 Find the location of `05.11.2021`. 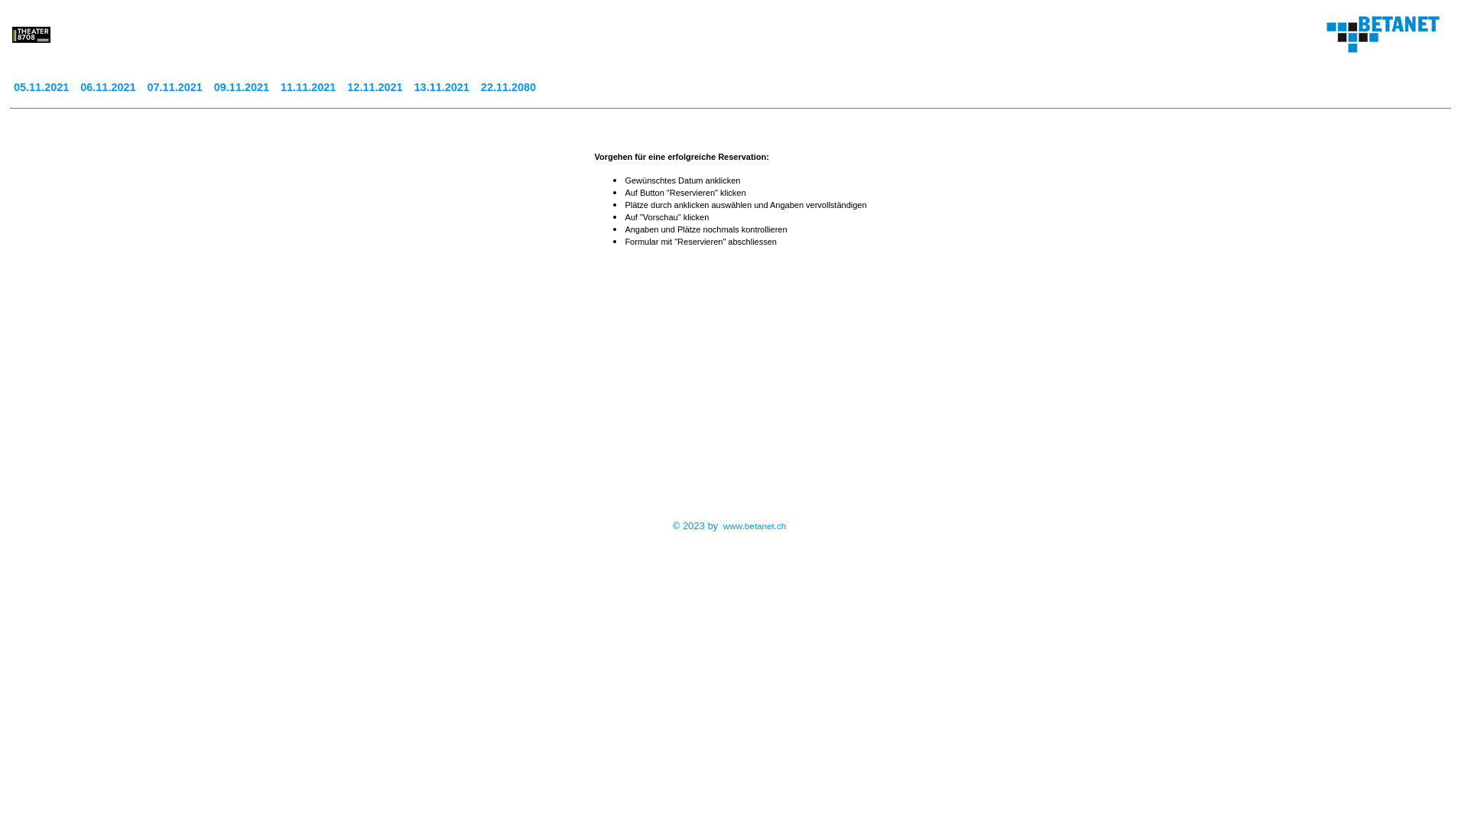

05.11.2021 is located at coordinates (43, 87).